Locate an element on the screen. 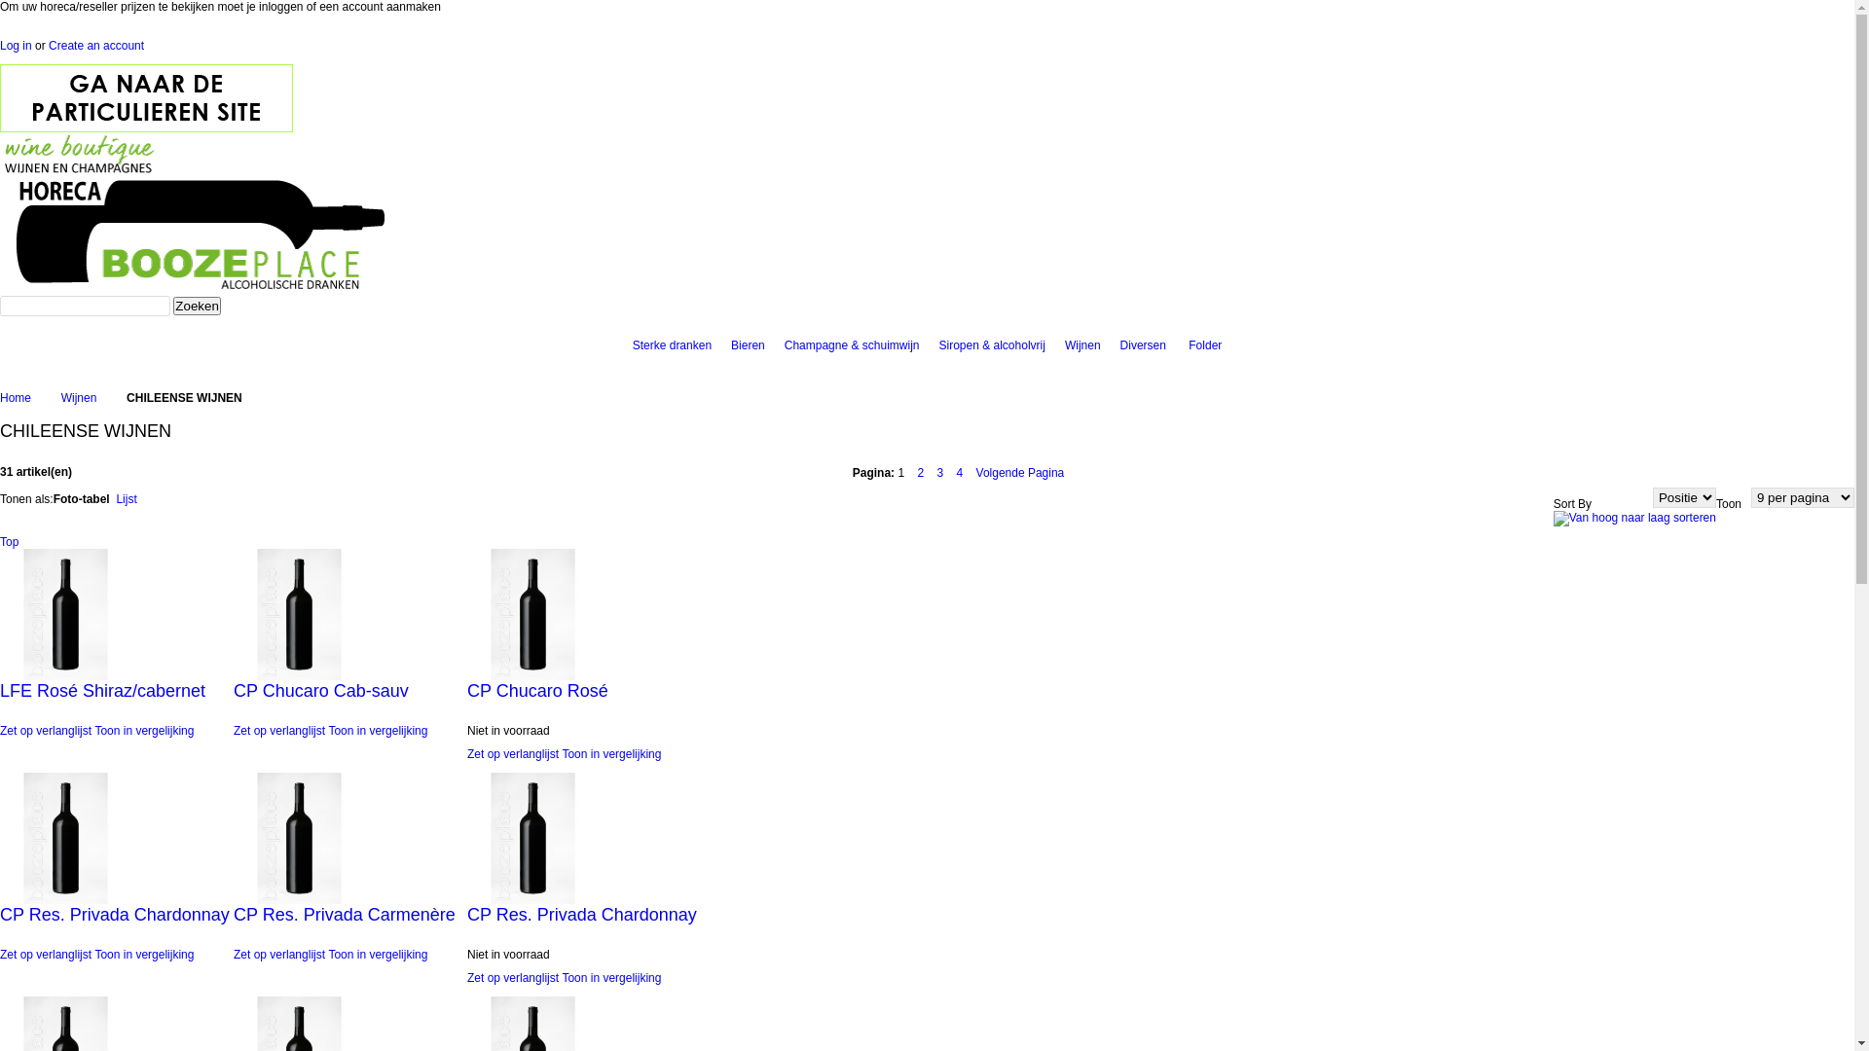 The width and height of the screenshot is (1869, 1051). Create an account is located at coordinates (96, 46).